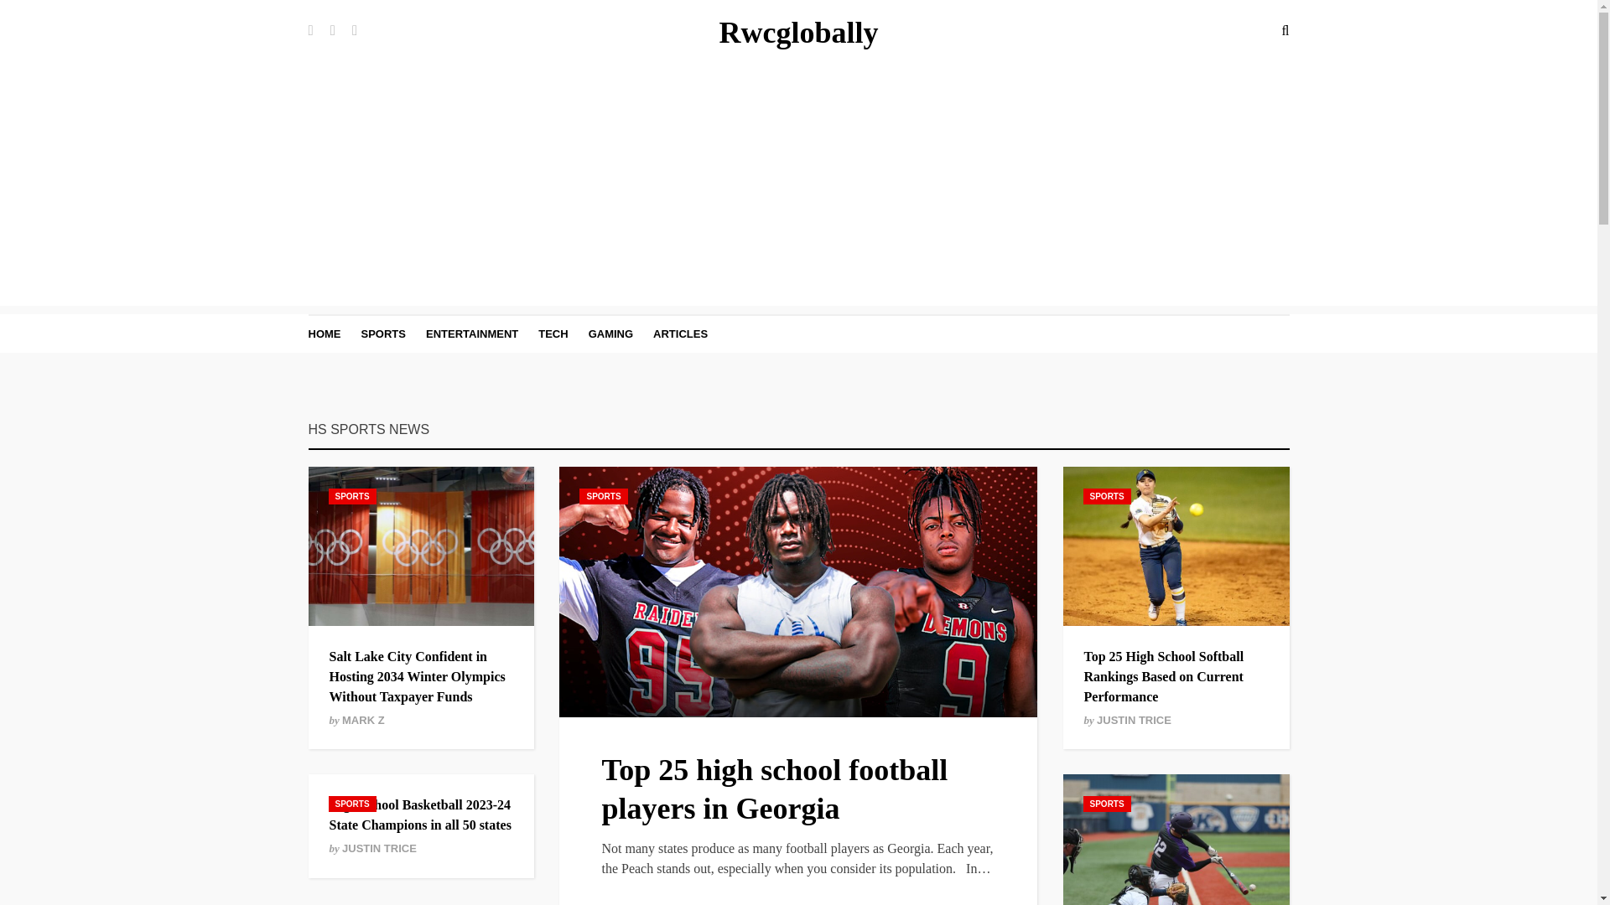 The width and height of the screenshot is (1610, 905). I want to click on Rwcglobally, so click(797, 33).